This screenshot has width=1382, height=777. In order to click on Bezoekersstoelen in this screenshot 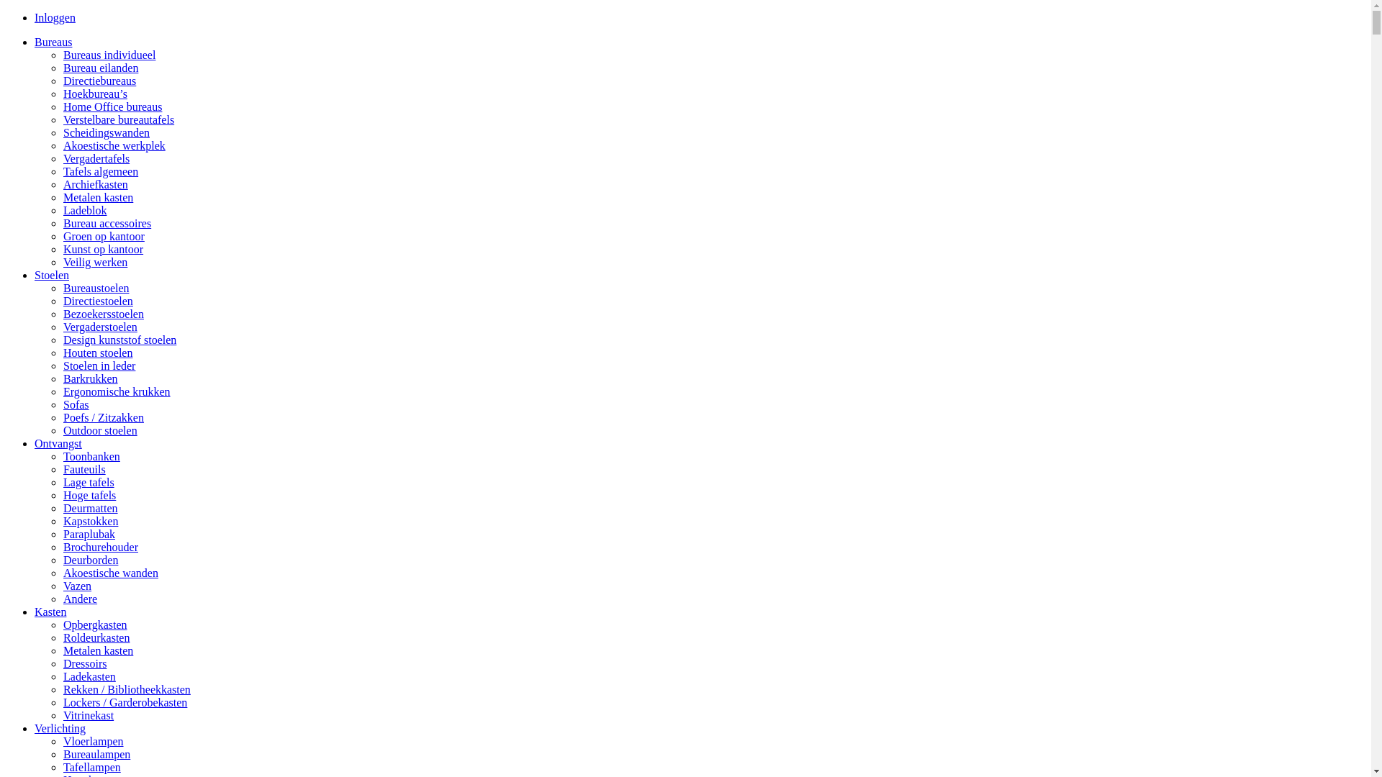, I will do `click(104, 314)`.